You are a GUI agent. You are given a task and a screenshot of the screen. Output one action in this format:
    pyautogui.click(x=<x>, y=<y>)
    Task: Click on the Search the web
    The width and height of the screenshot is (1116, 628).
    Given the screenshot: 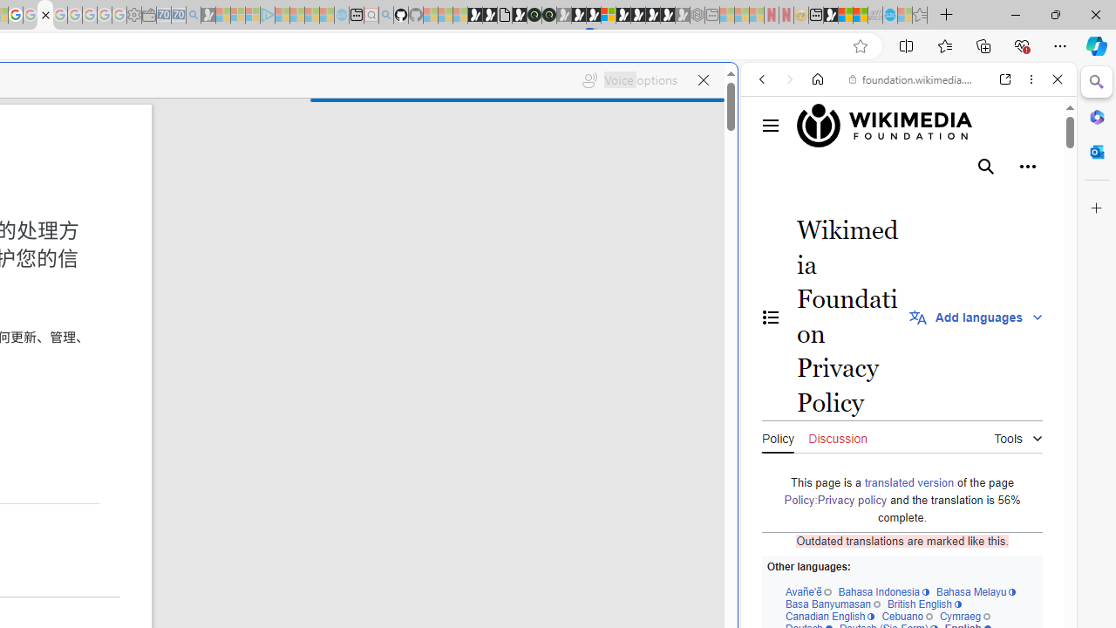 What is the action you would take?
    pyautogui.click(x=917, y=120)
    